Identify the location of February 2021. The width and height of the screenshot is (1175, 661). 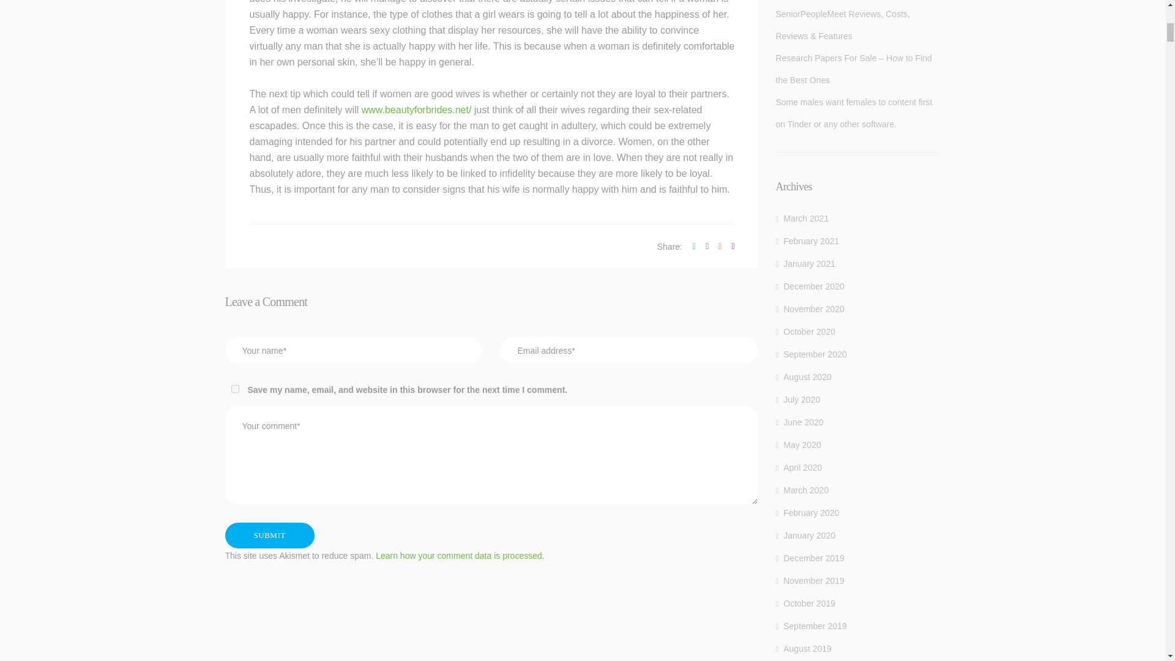
(808, 241).